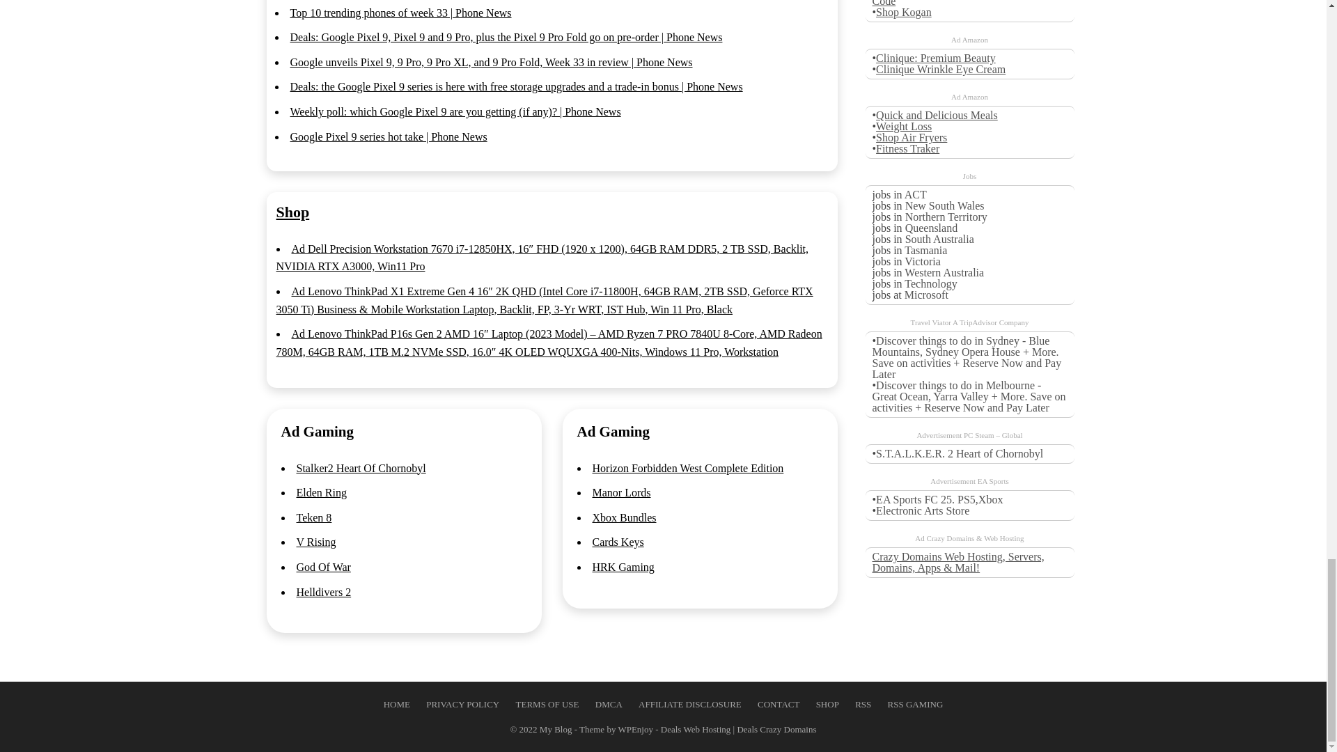  I want to click on Horizon Forbidden West Complete Edition, so click(688, 468).